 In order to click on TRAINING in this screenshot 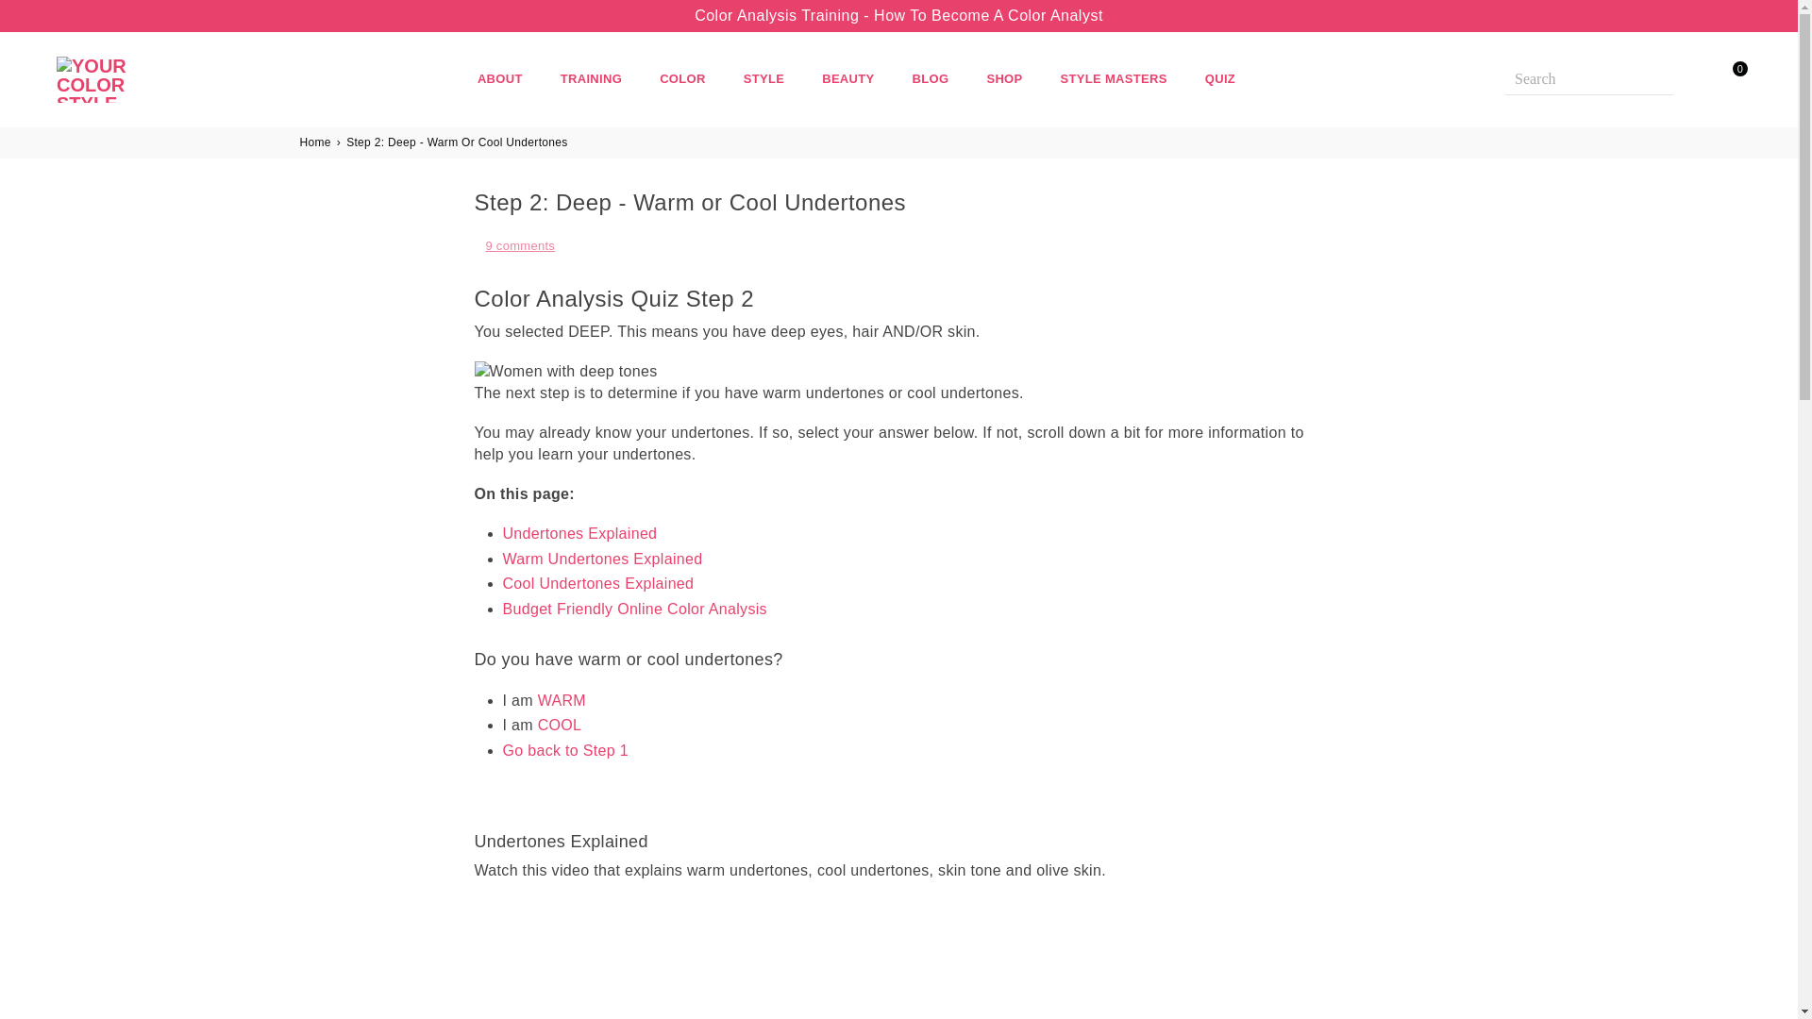, I will do `click(591, 78)`.